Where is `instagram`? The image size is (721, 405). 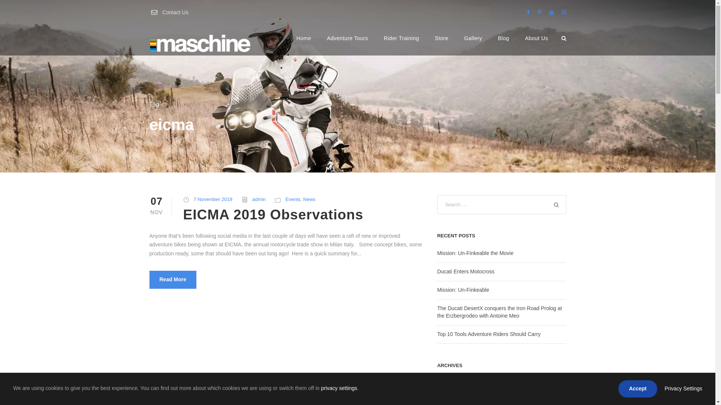
instagram is located at coordinates (564, 12).